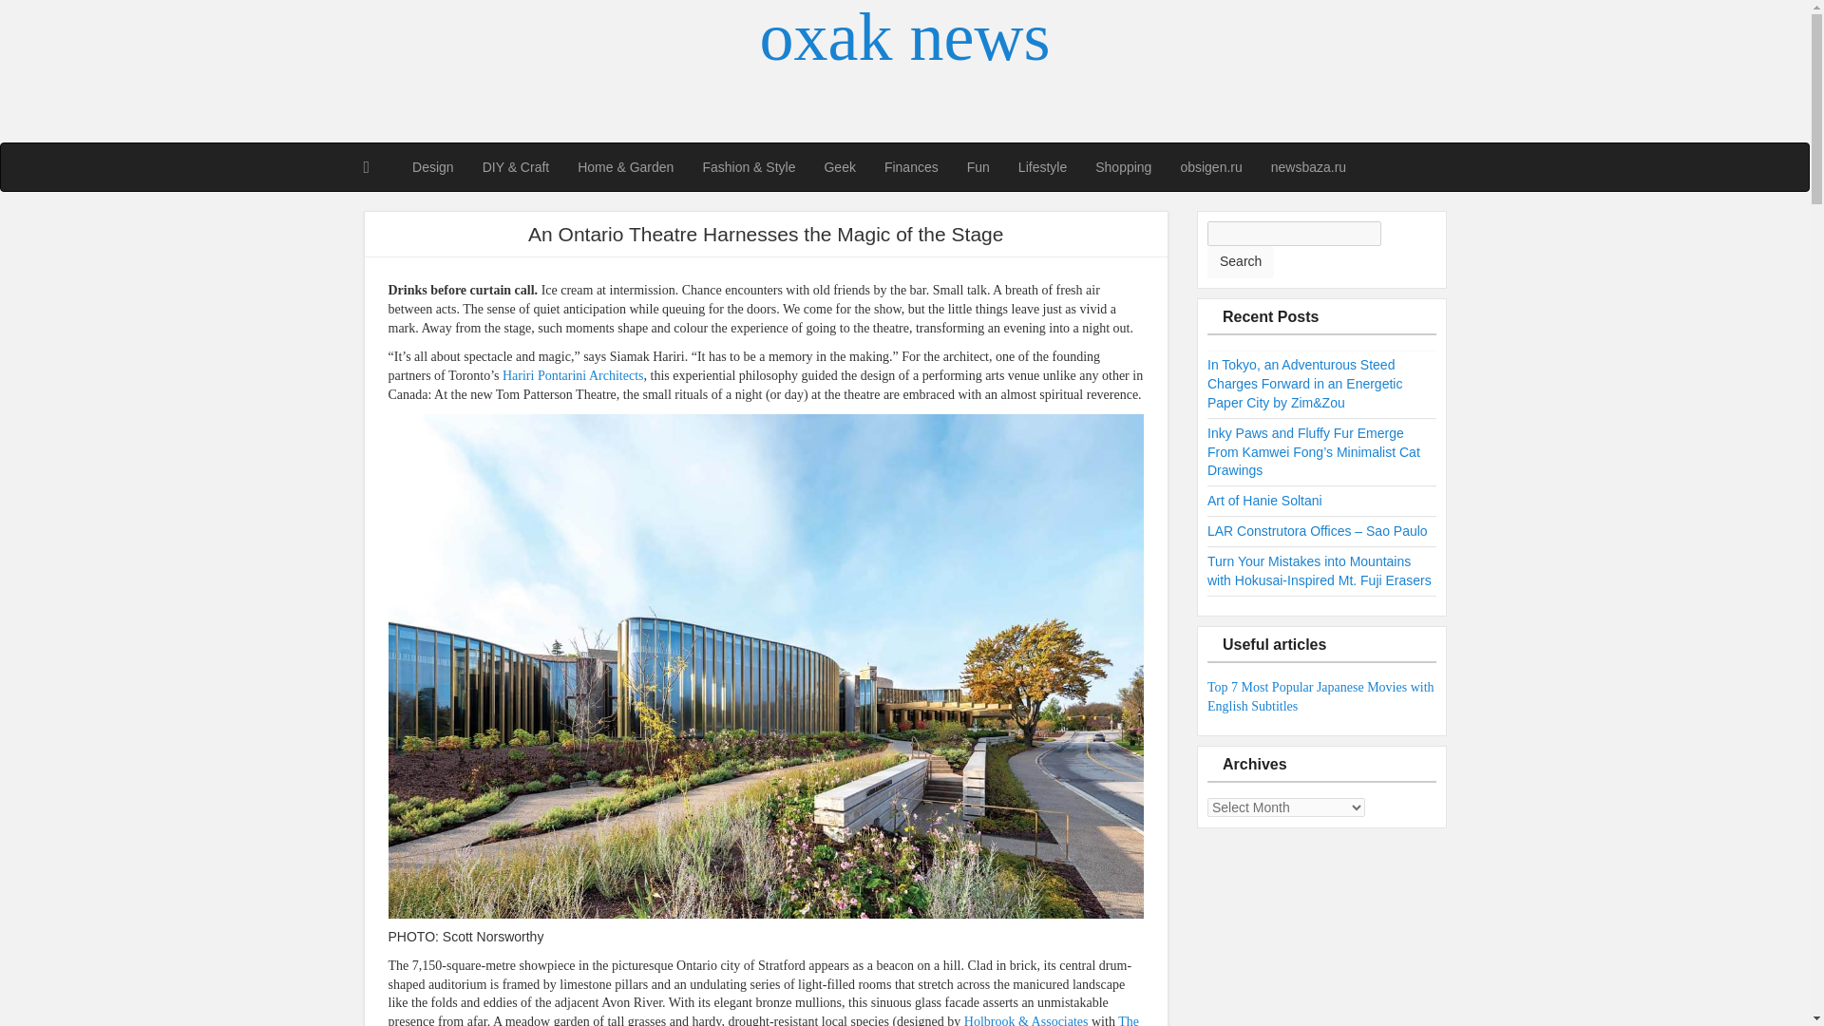 This screenshot has height=1026, width=1824. What do you see at coordinates (1265, 500) in the screenshot?
I see `Art of Hanie Soltani` at bounding box center [1265, 500].